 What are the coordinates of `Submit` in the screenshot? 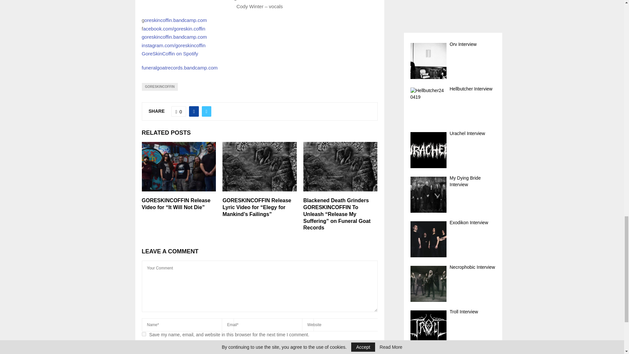 It's located at (157, 349).